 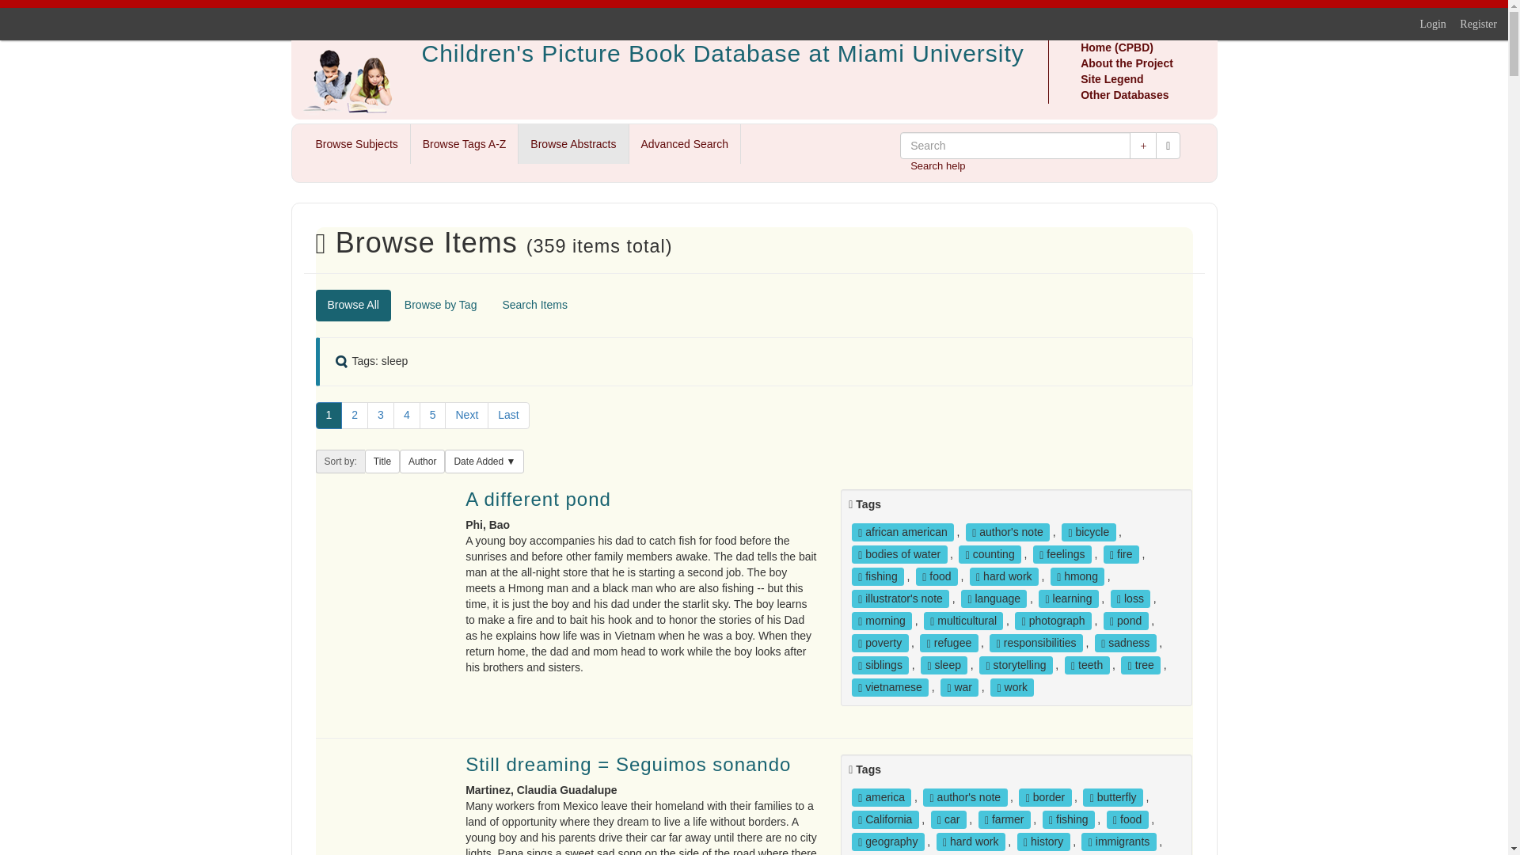 What do you see at coordinates (484, 462) in the screenshot?
I see `Date Added` at bounding box center [484, 462].